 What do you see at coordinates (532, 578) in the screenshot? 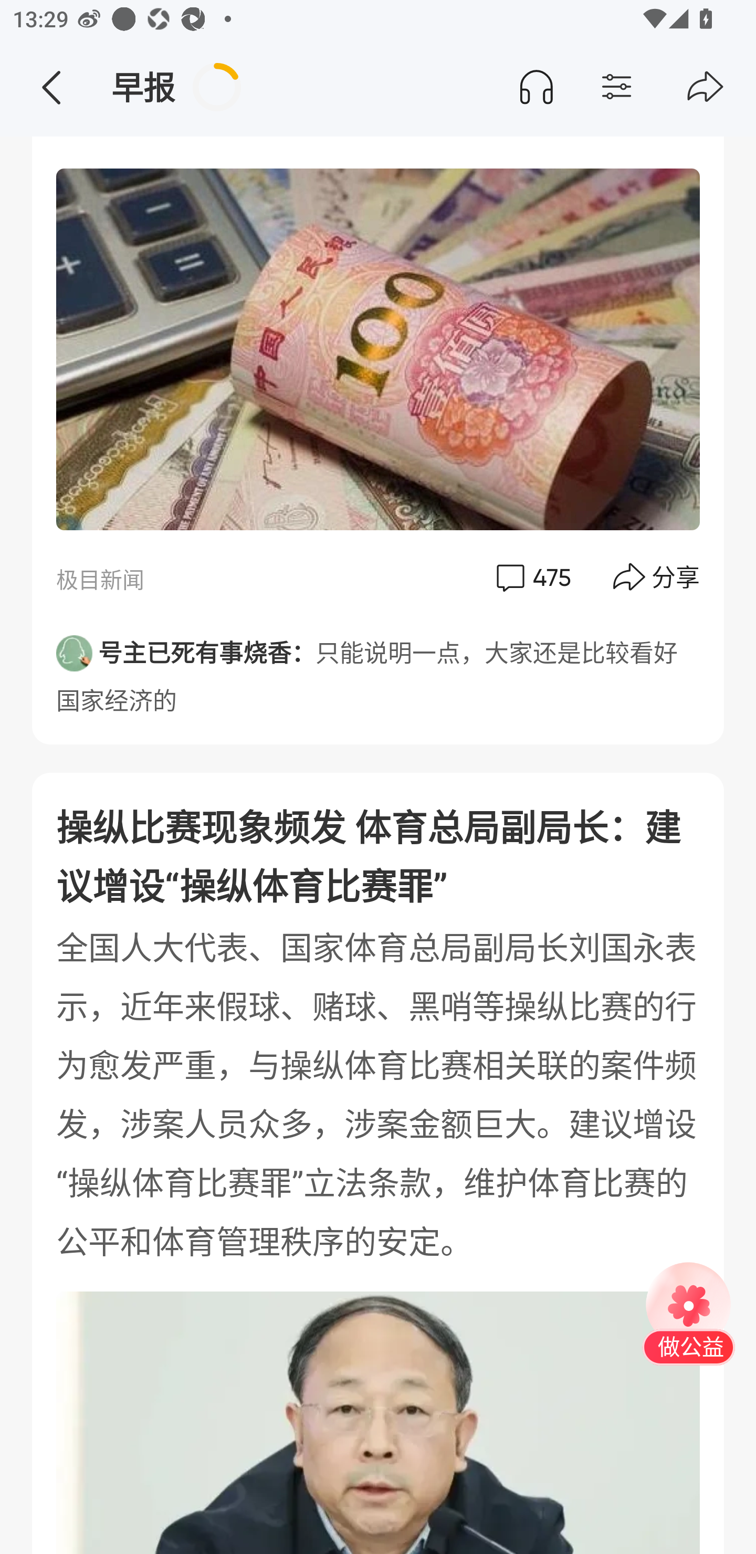
I see `评论  475` at bounding box center [532, 578].